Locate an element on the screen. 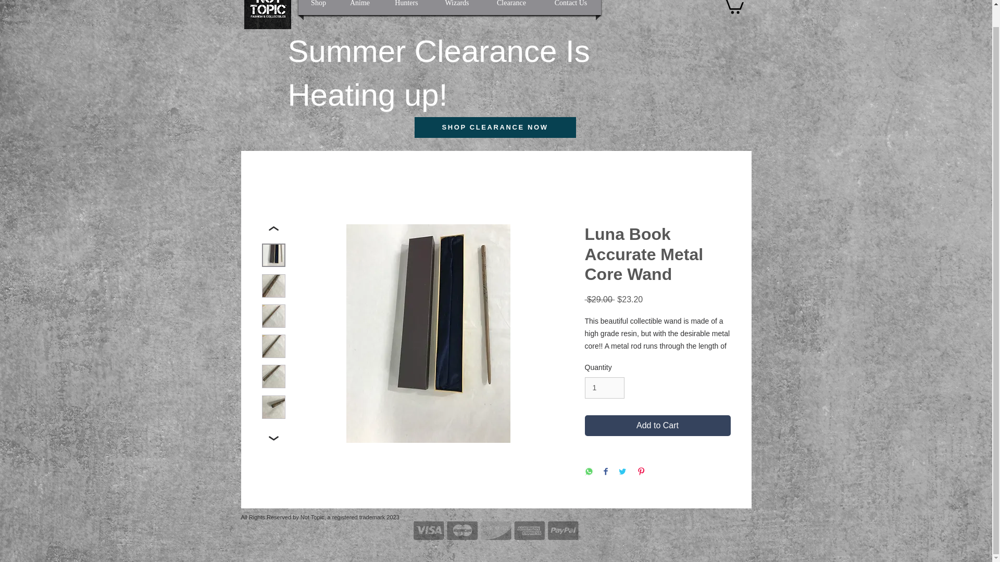 Image resolution: width=1000 pixels, height=562 pixels. Clearance is located at coordinates (510, 7).